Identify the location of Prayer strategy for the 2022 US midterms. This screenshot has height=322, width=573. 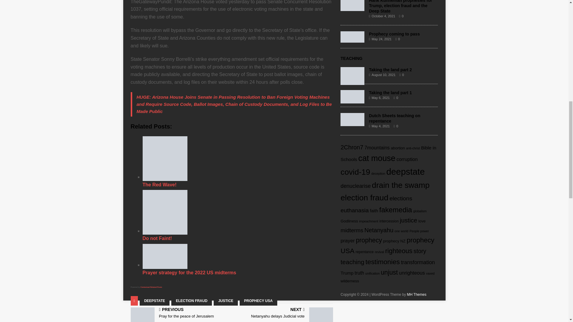
(151, 287).